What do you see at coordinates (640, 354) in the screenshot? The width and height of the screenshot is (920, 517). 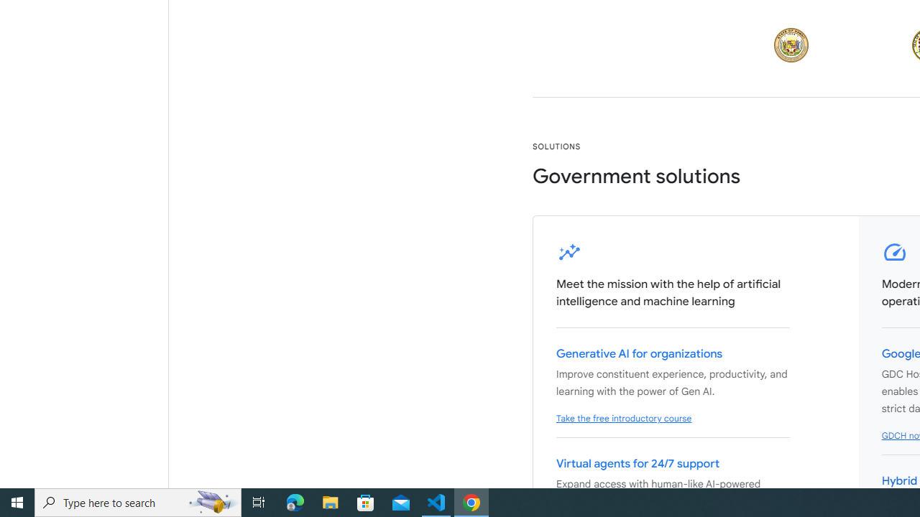 I see `Generative AI for organizations` at bounding box center [640, 354].